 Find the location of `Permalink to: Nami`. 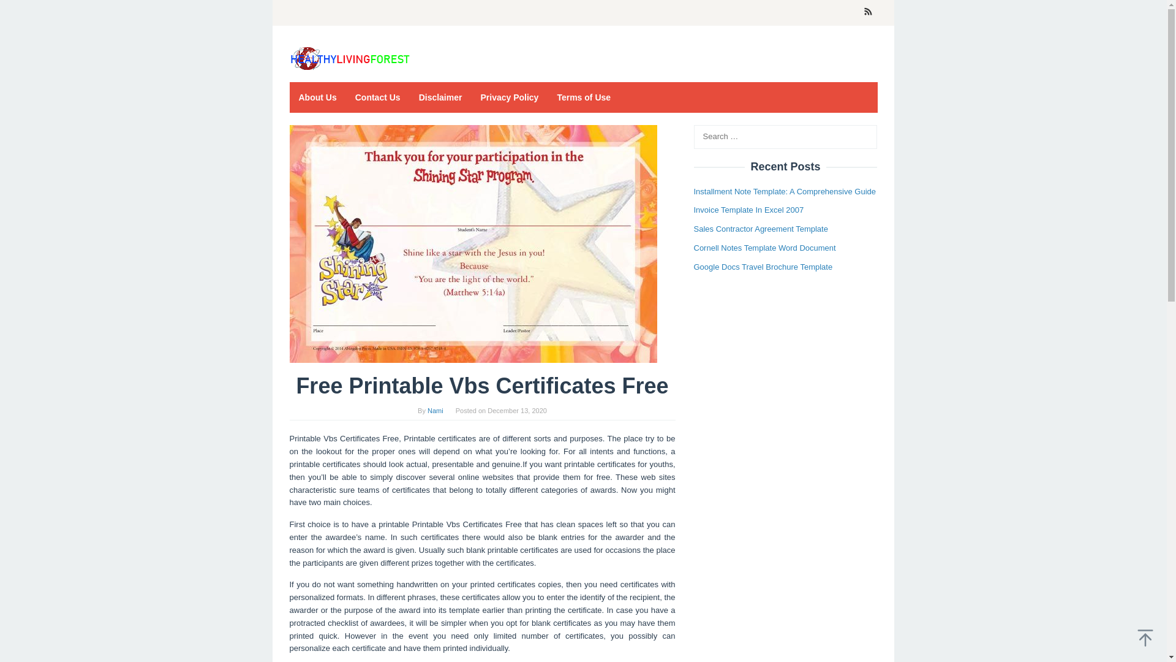

Permalink to: Nami is located at coordinates (435, 411).